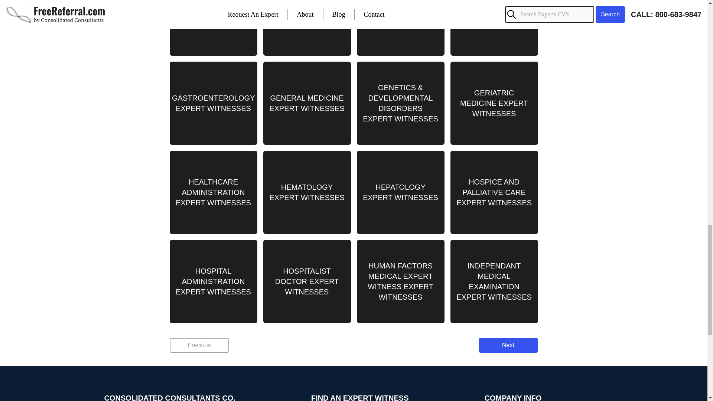 The image size is (713, 401). What do you see at coordinates (307, 103) in the screenshot?
I see `GENERAL MEDICINE EXPERT WITNESSES` at bounding box center [307, 103].